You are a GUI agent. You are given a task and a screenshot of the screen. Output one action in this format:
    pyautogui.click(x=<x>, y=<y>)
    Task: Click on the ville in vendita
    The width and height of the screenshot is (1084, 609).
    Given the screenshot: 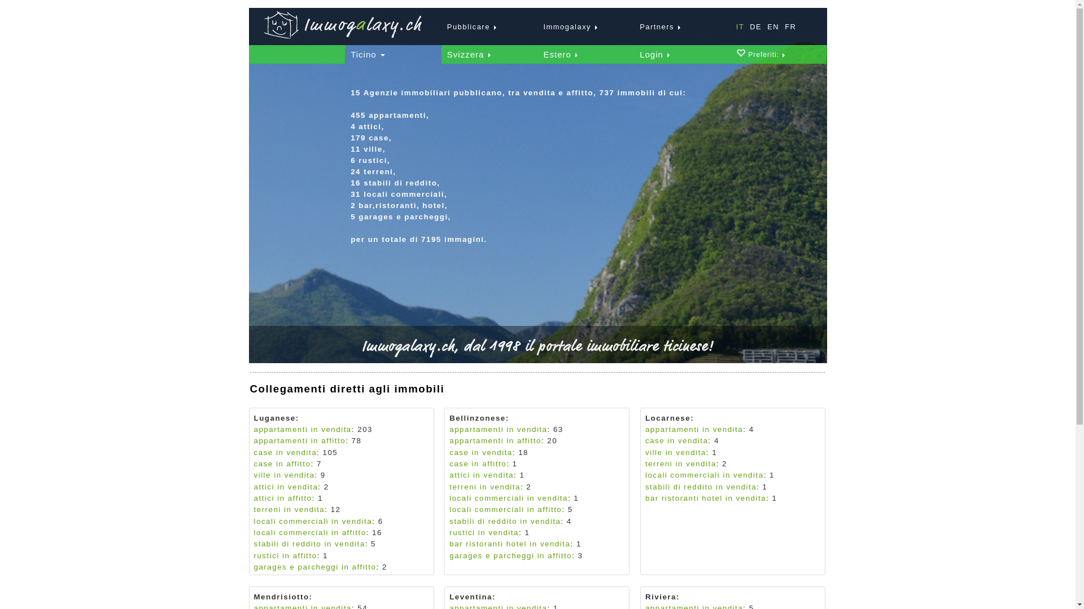 What is the action you would take?
    pyautogui.click(x=676, y=452)
    